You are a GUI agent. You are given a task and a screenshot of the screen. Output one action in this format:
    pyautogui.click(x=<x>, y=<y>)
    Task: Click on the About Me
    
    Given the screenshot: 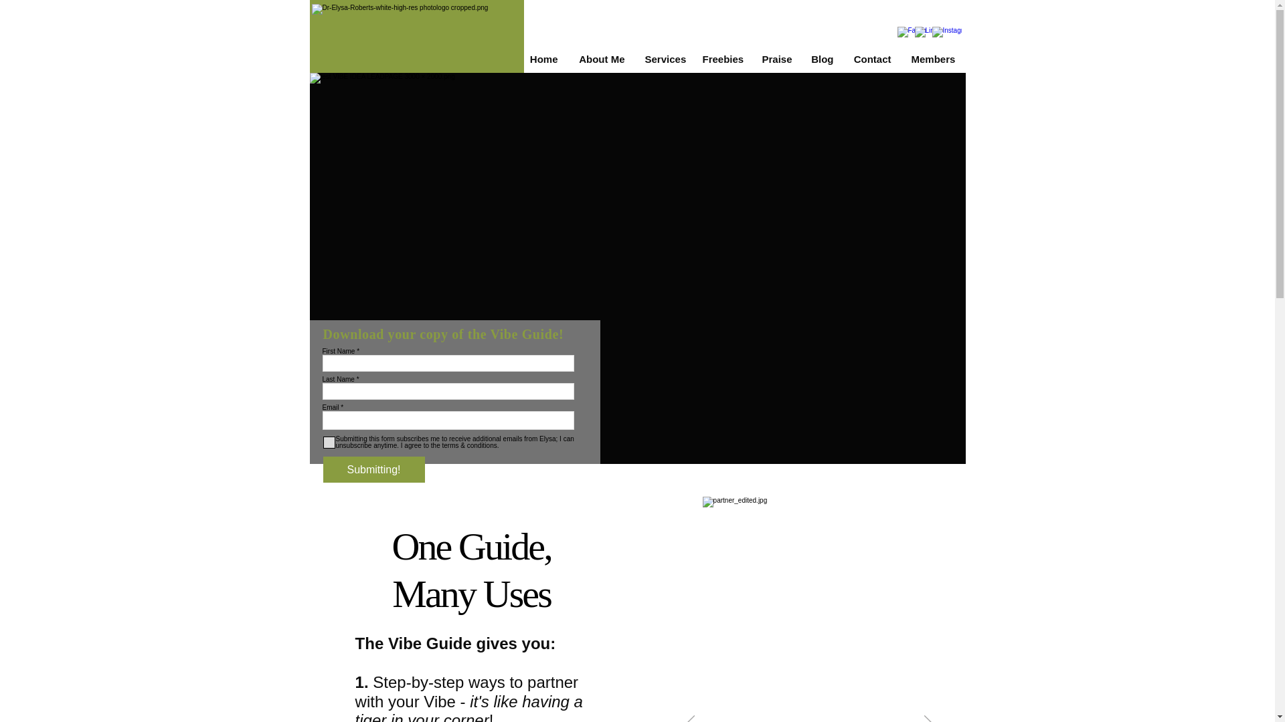 What is the action you would take?
    pyautogui.click(x=601, y=59)
    